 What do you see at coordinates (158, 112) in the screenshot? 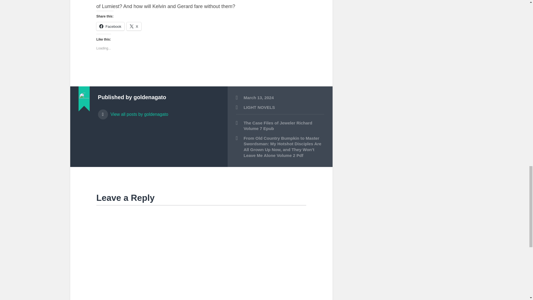
I see `View all posts by goldenagato` at bounding box center [158, 112].